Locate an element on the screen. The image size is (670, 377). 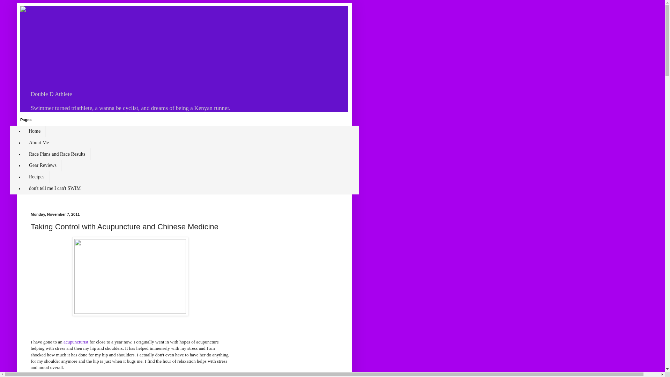
Race Plans and Race Results is located at coordinates (57, 154).